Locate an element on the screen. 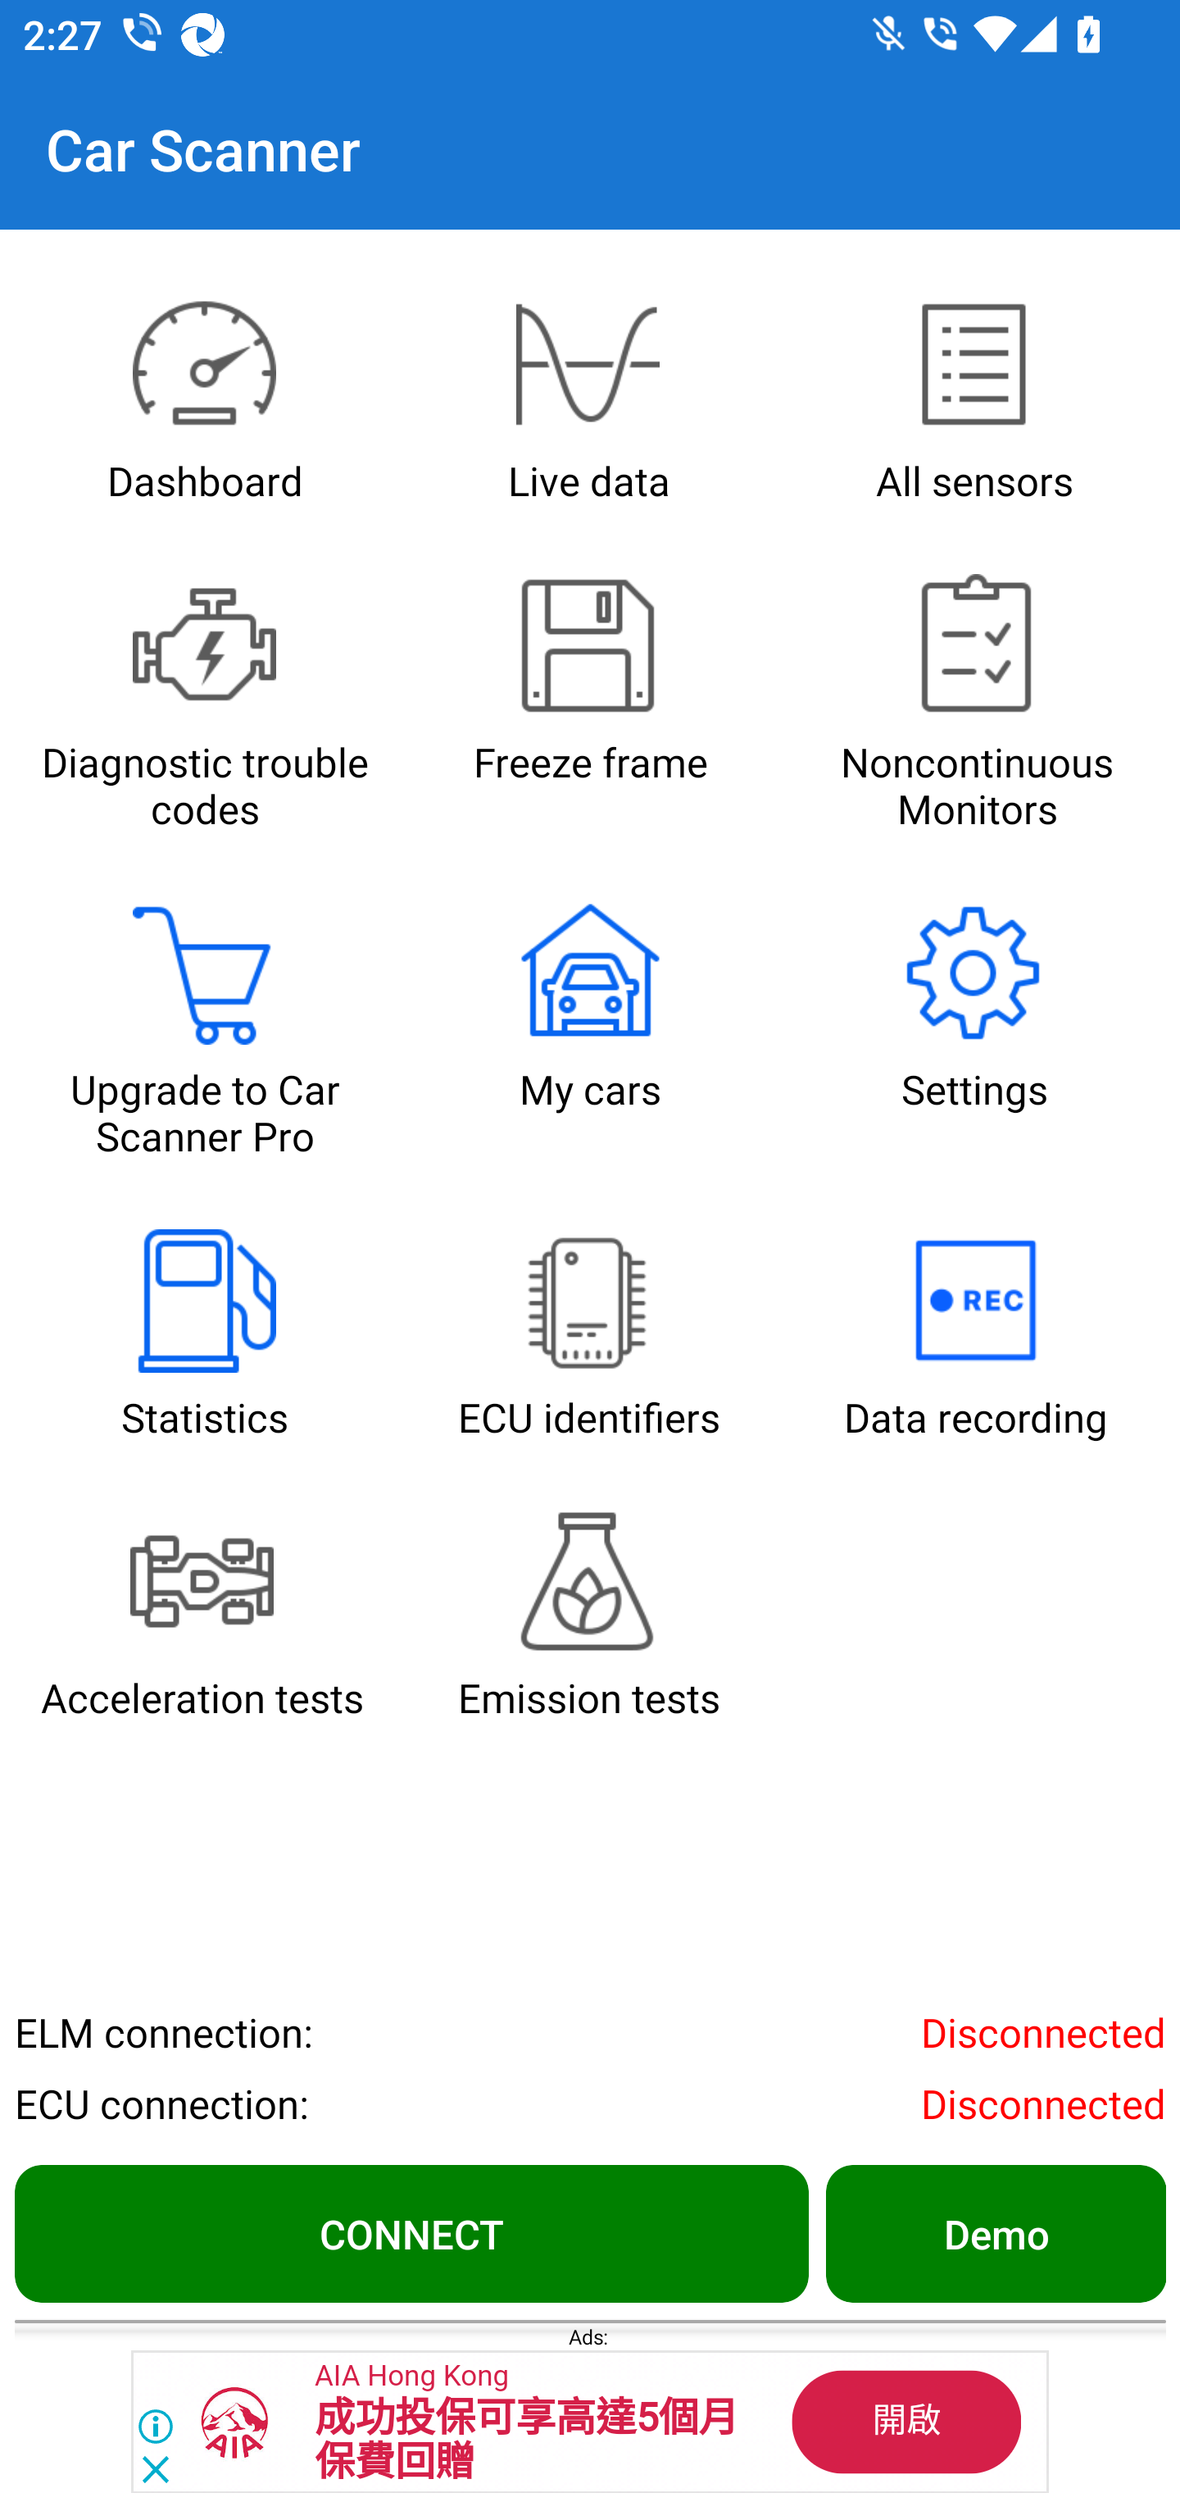 This screenshot has height=2493, width=1180. Demo is located at coordinates (995, 2233).